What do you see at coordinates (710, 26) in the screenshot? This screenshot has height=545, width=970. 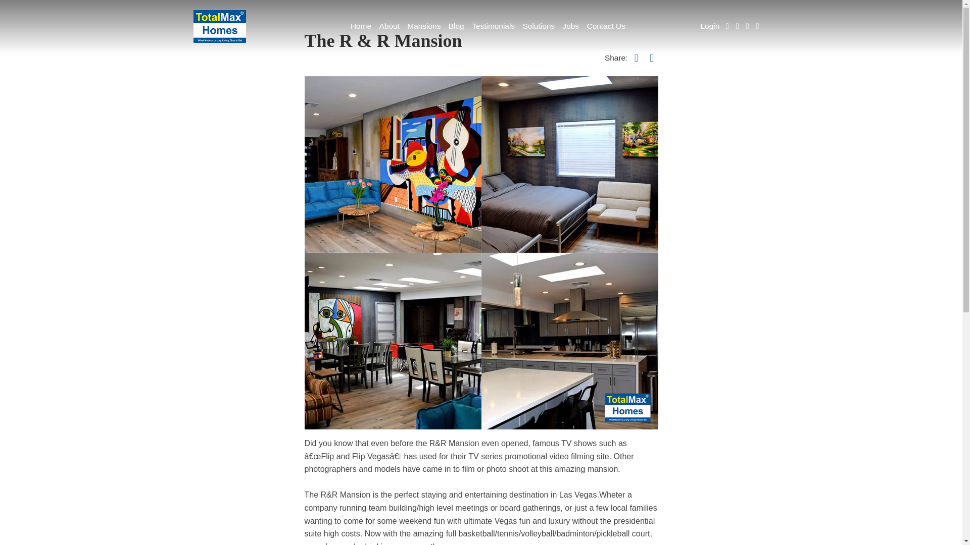 I see `Login` at bounding box center [710, 26].